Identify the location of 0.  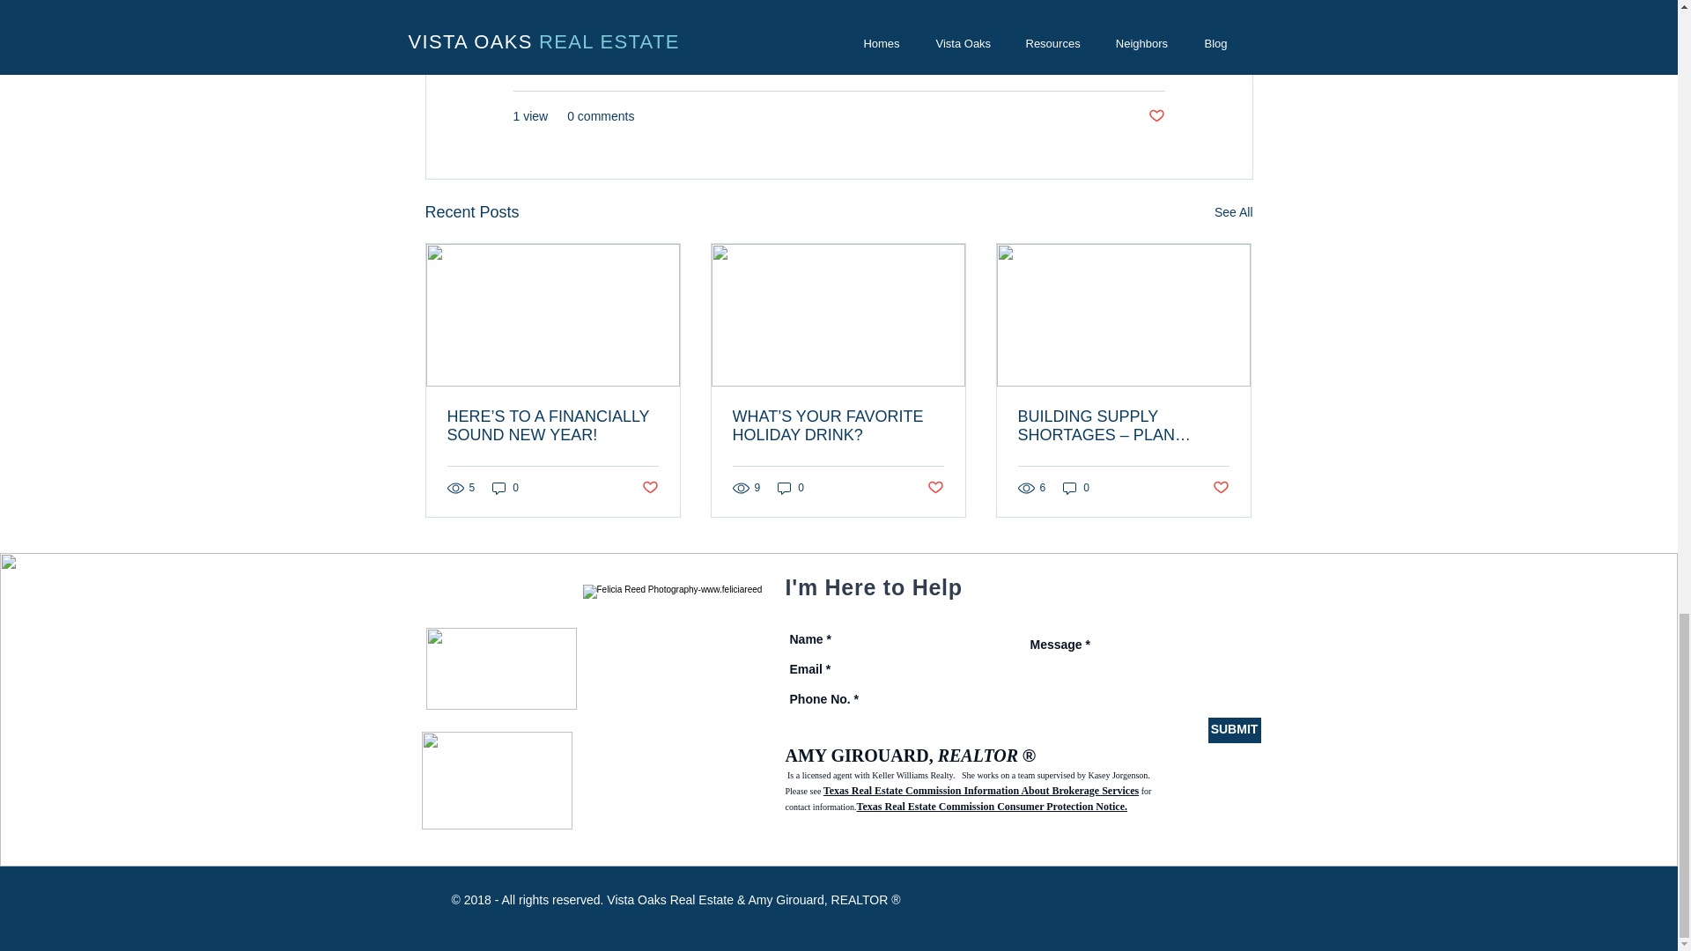
(506, 488).